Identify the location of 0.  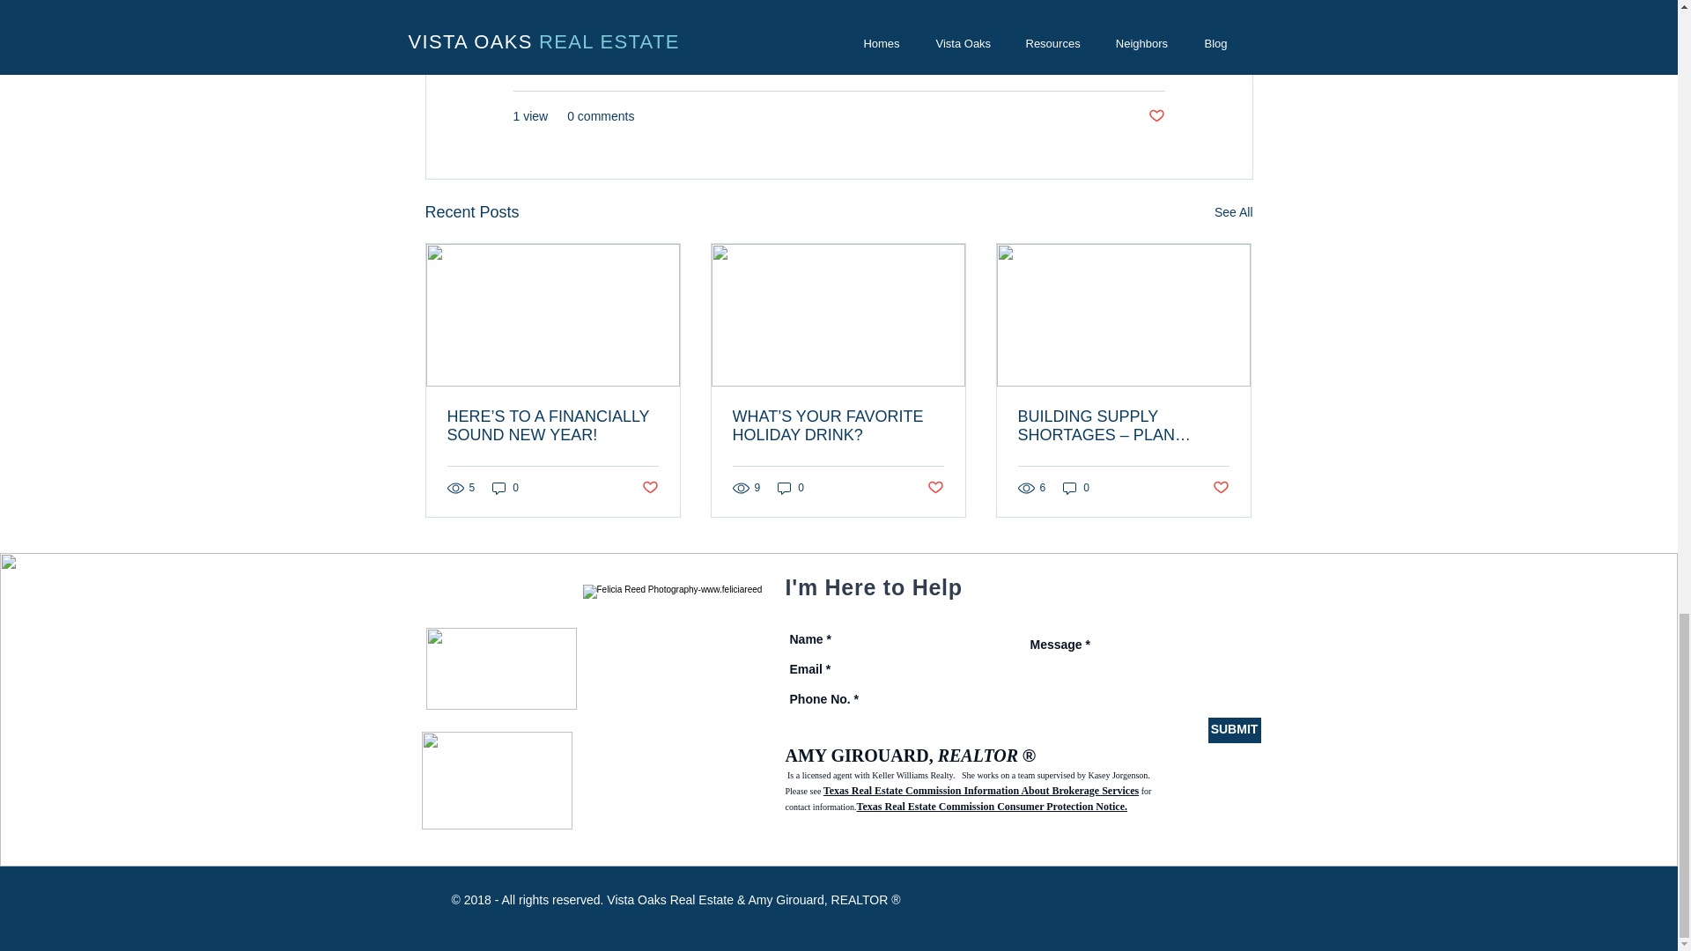
(506, 488).